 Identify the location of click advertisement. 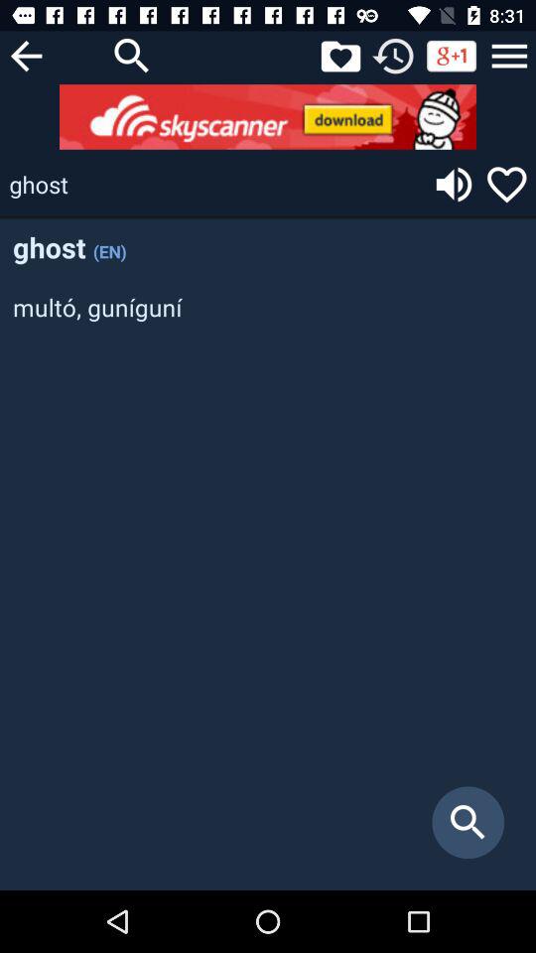
(268, 117).